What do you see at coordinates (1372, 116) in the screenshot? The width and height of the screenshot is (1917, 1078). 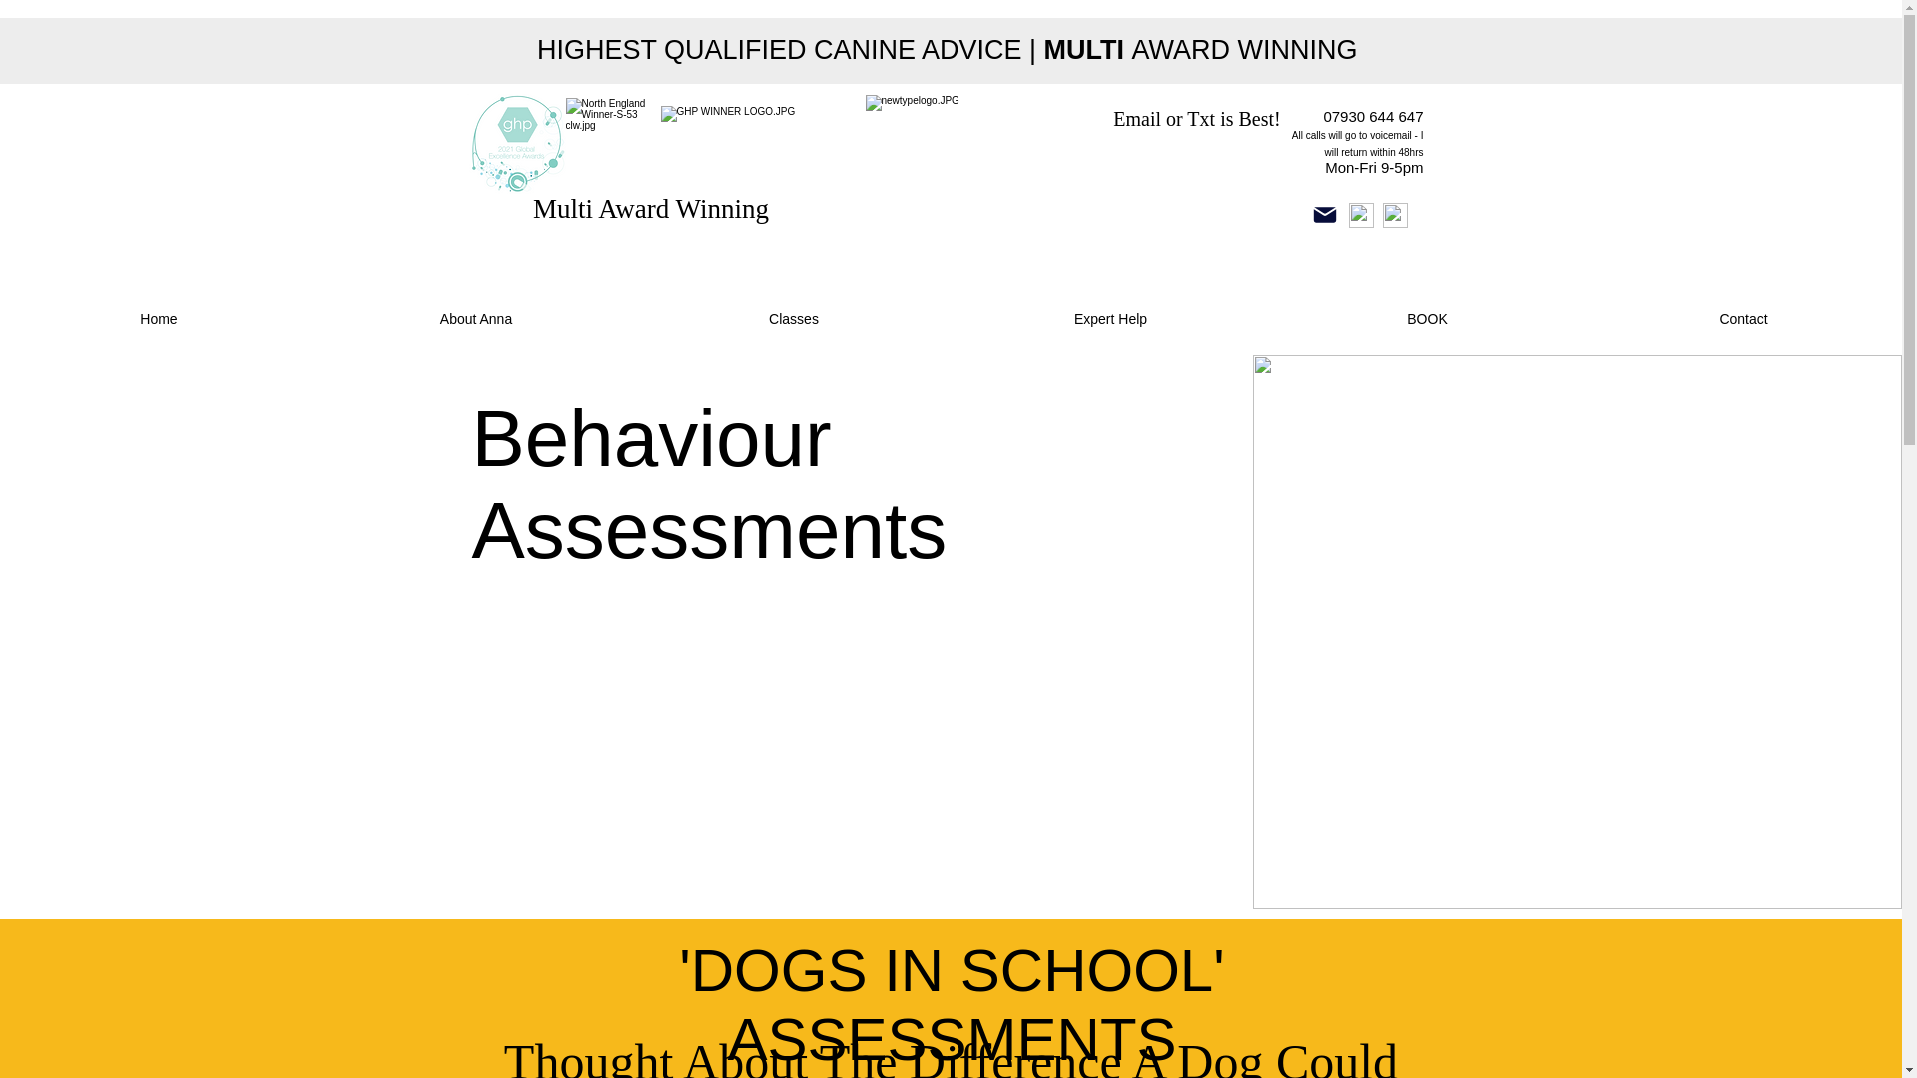 I see `07930 644 647` at bounding box center [1372, 116].